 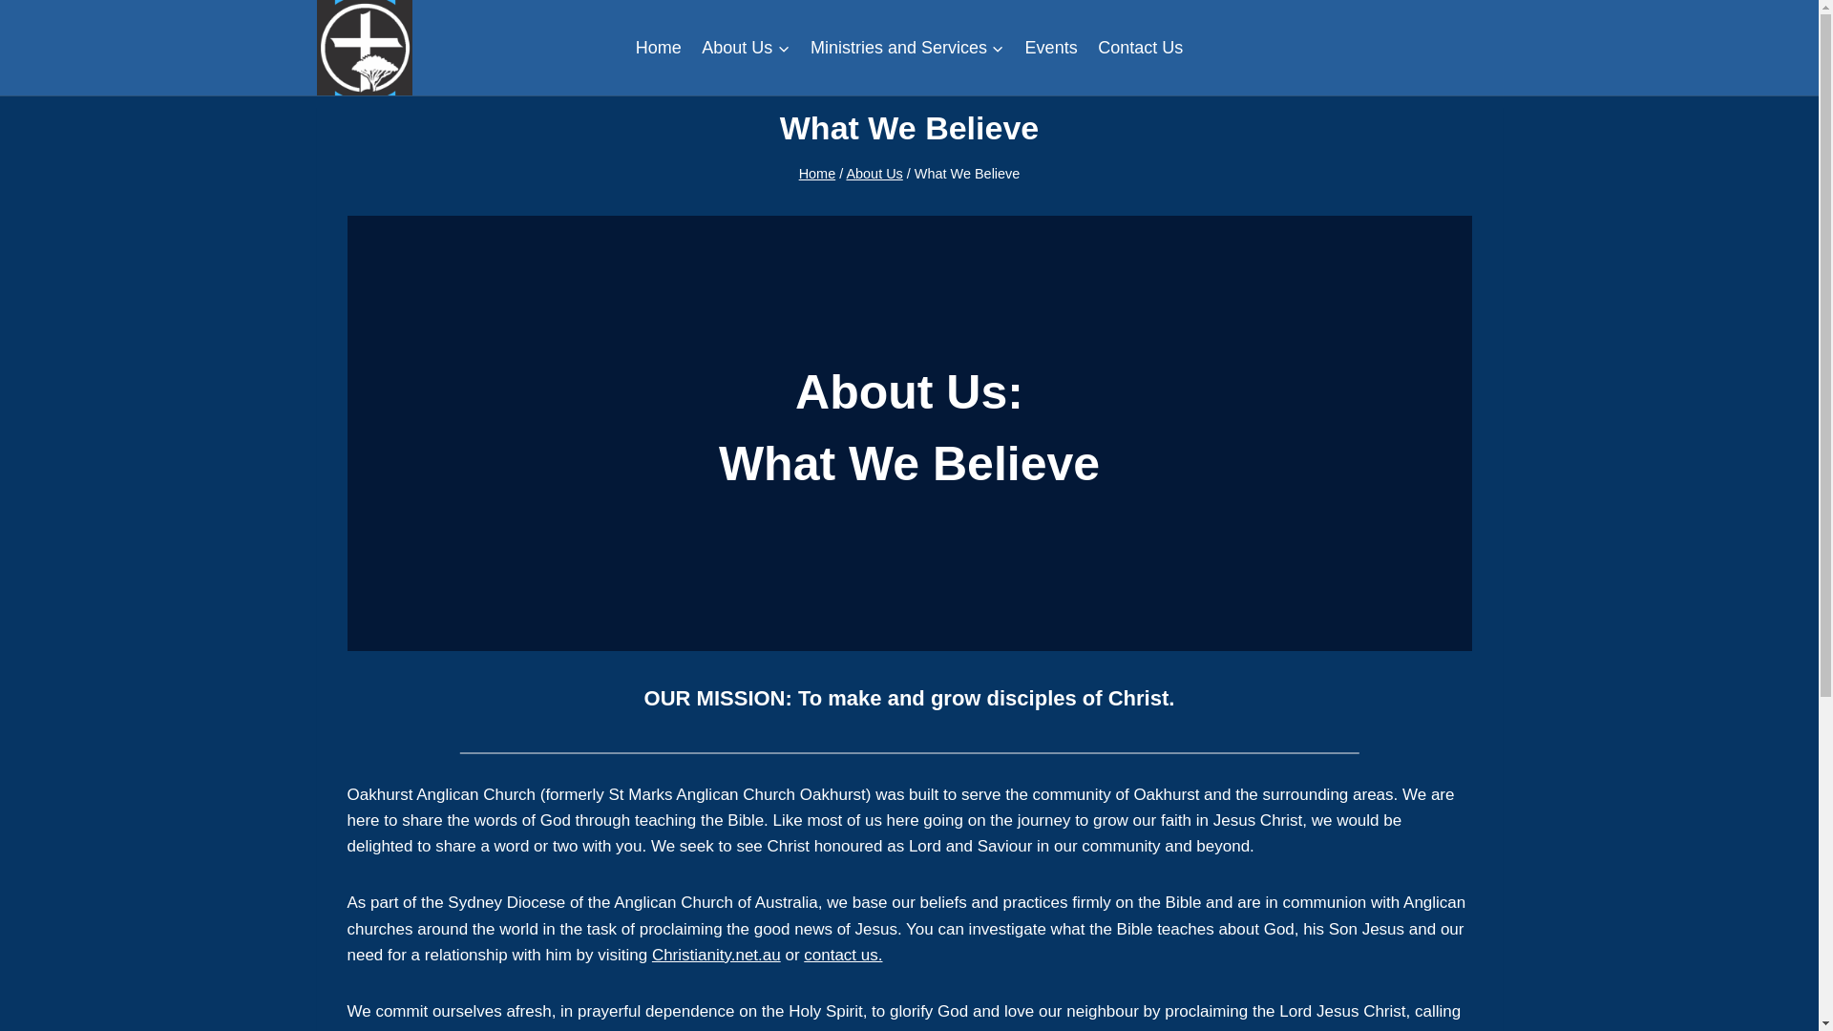 What do you see at coordinates (716, 955) in the screenshot?
I see `Christianity.net.au` at bounding box center [716, 955].